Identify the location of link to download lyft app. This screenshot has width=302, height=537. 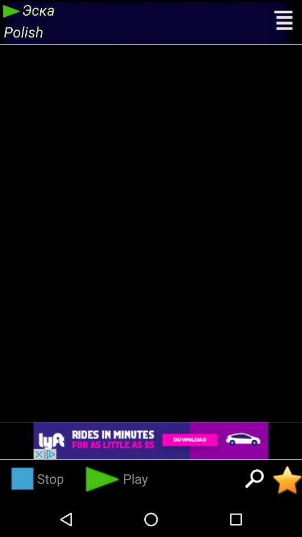
(151, 441).